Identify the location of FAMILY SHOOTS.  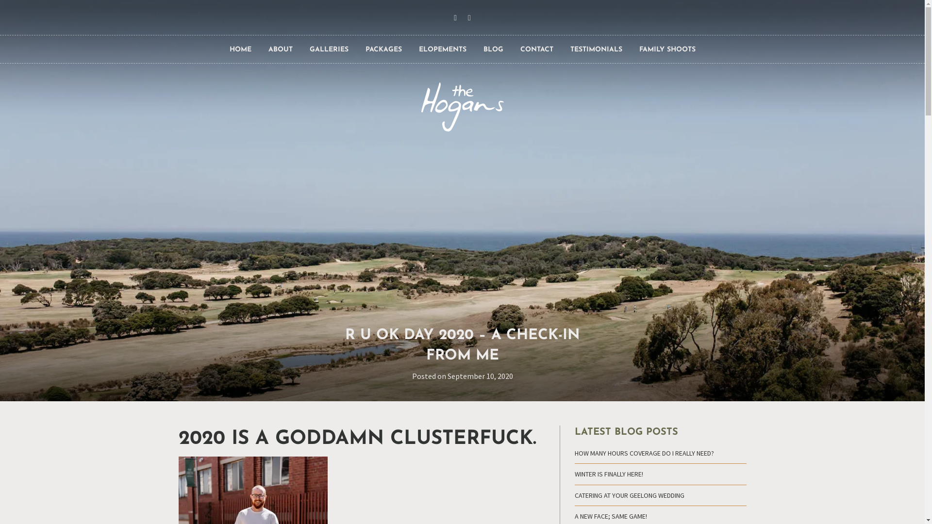
(667, 50).